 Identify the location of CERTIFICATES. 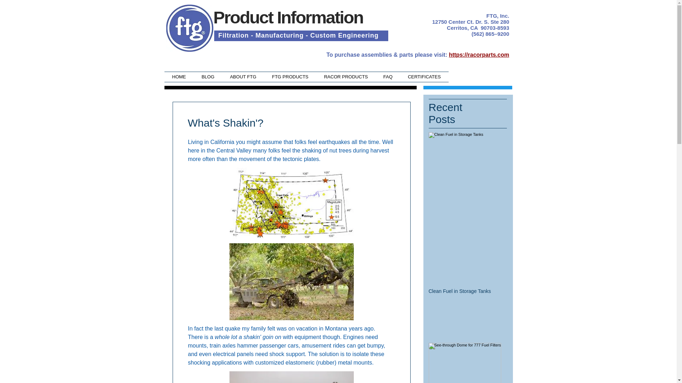
(424, 77).